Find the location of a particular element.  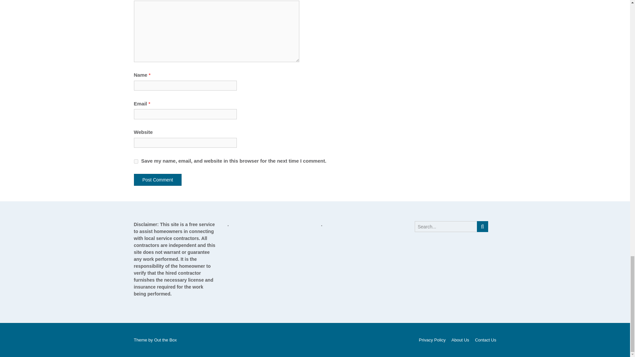

Contact Us is located at coordinates (484, 340).